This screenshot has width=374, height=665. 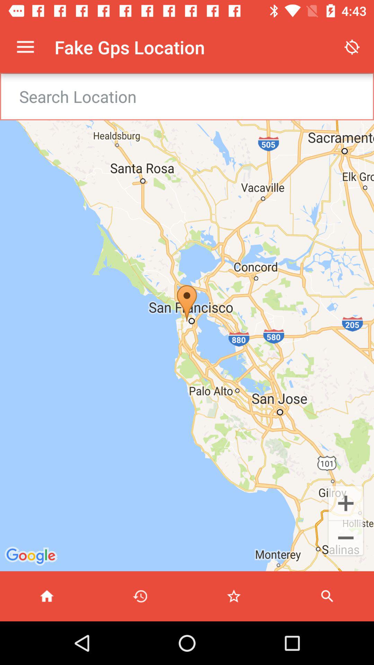 I want to click on turn off item at the top right corner, so click(x=352, y=47).